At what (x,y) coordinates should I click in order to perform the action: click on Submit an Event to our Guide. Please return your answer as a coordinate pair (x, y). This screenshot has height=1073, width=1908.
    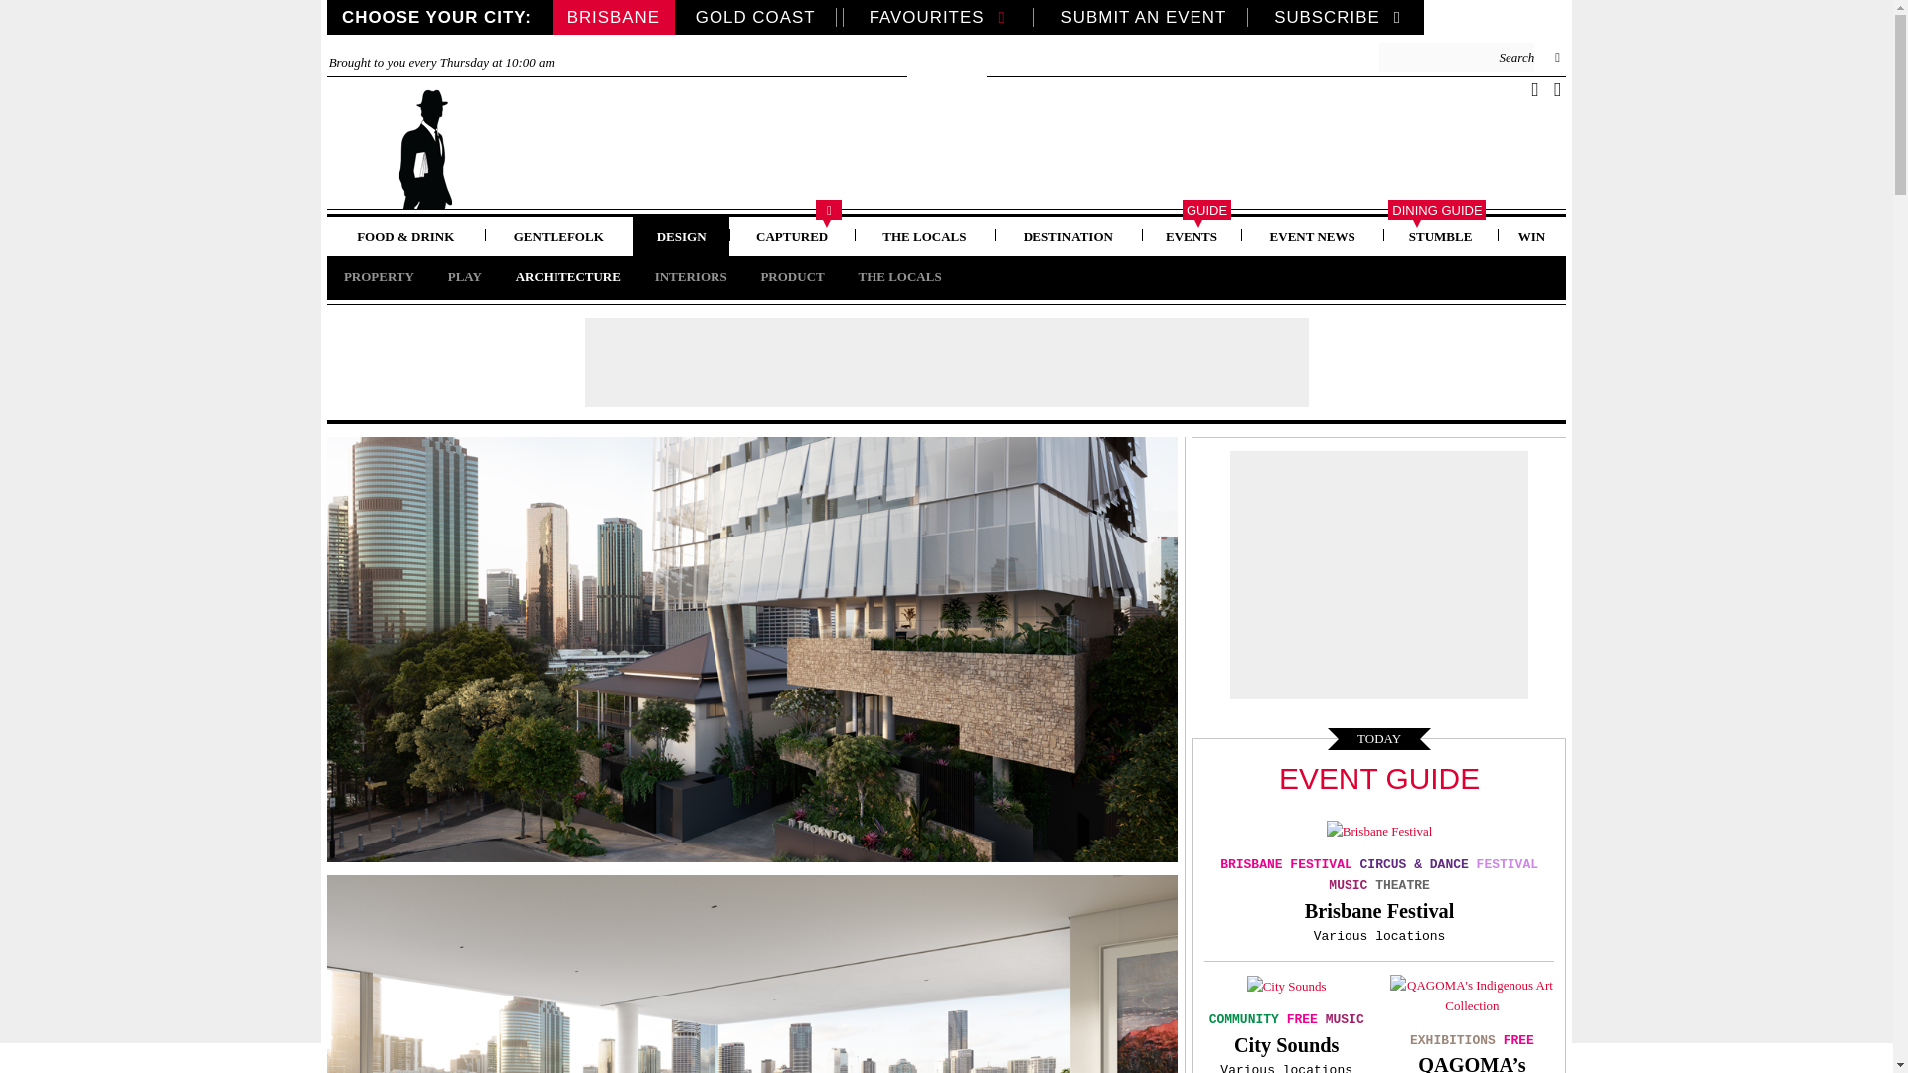
    Looking at the image, I should click on (1143, 17).